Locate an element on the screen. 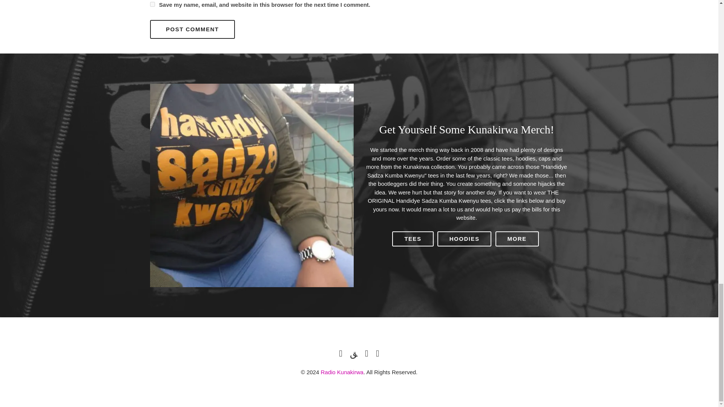 The width and height of the screenshot is (724, 407). yes is located at coordinates (152, 5).